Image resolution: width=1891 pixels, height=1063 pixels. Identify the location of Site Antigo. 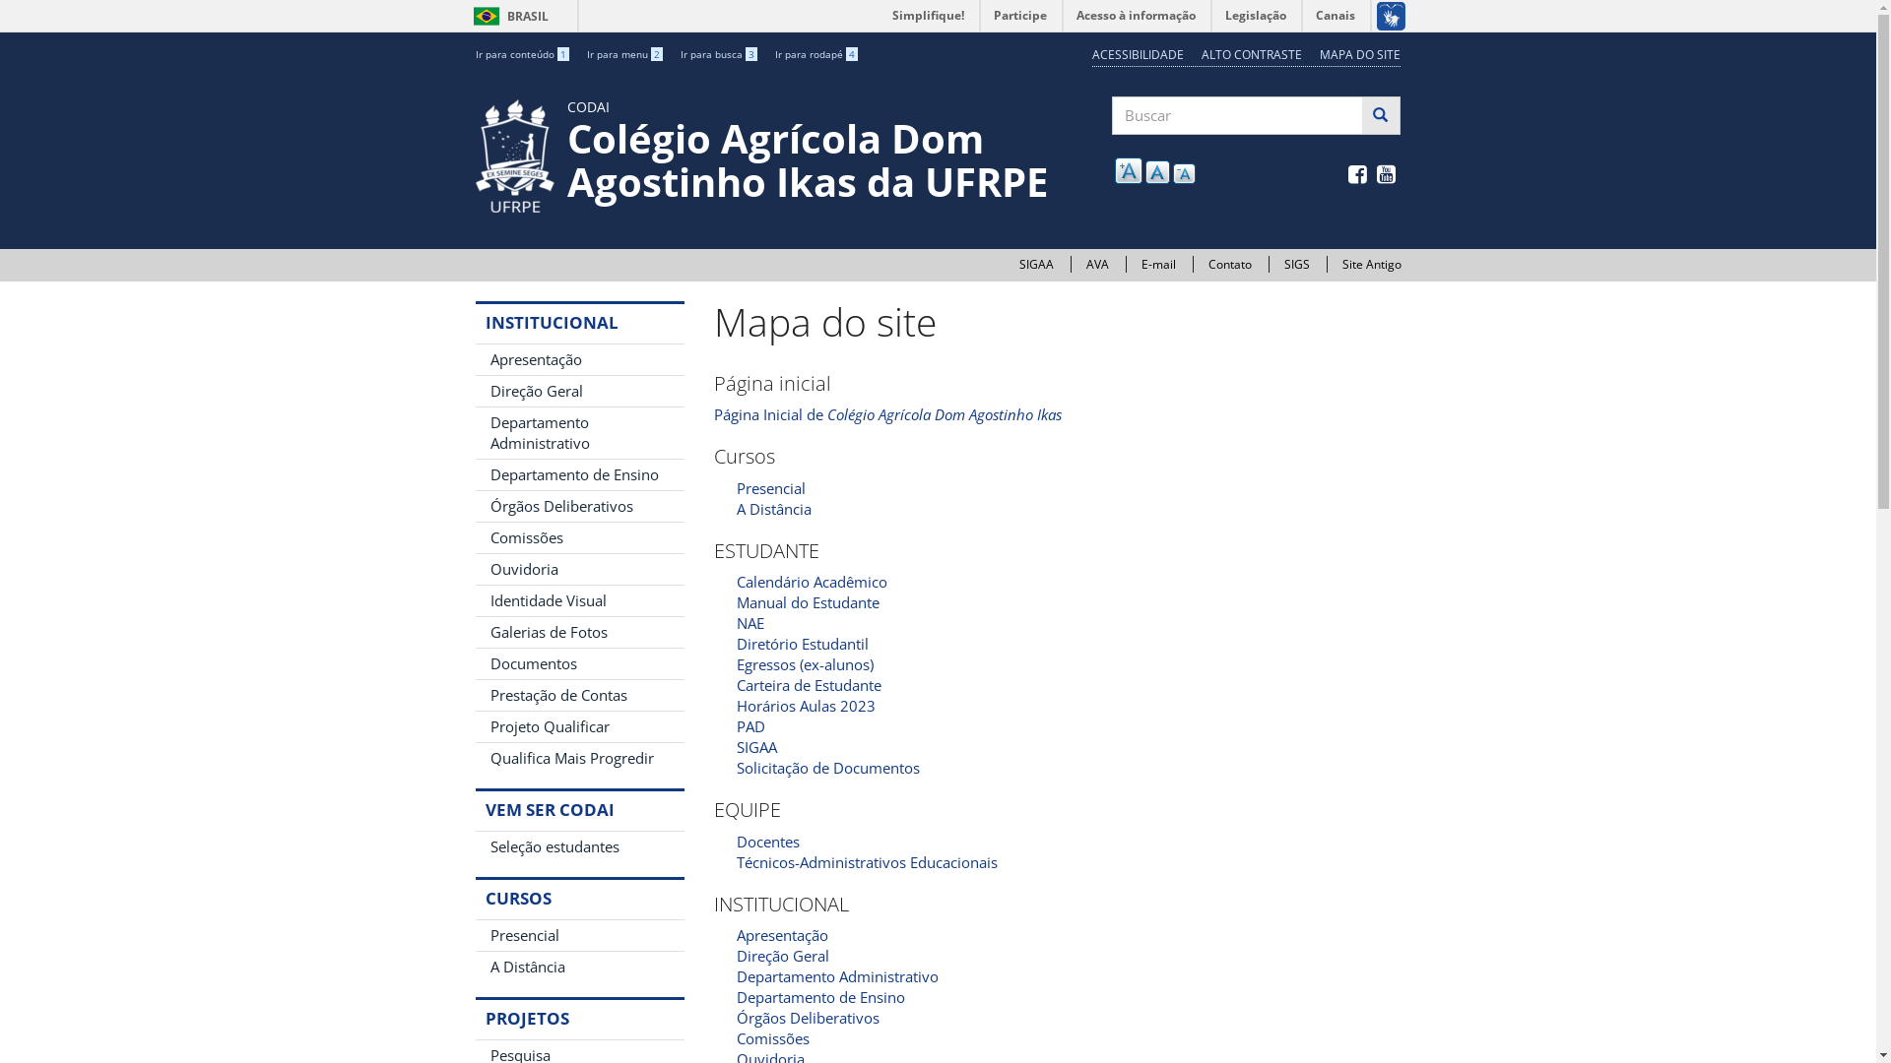
(1371, 264).